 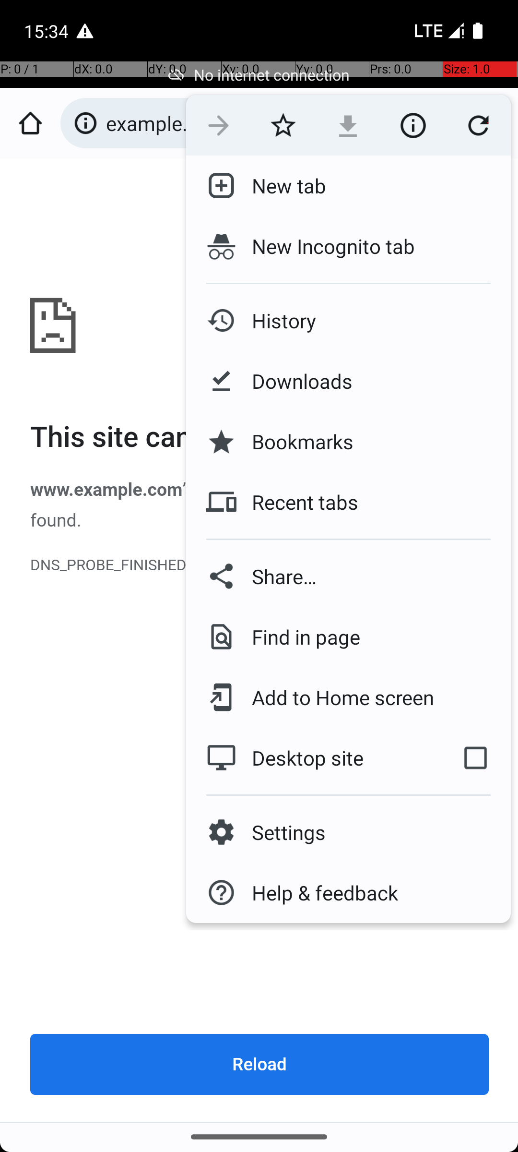 What do you see at coordinates (318, 893) in the screenshot?
I see `Help & feedback` at bounding box center [318, 893].